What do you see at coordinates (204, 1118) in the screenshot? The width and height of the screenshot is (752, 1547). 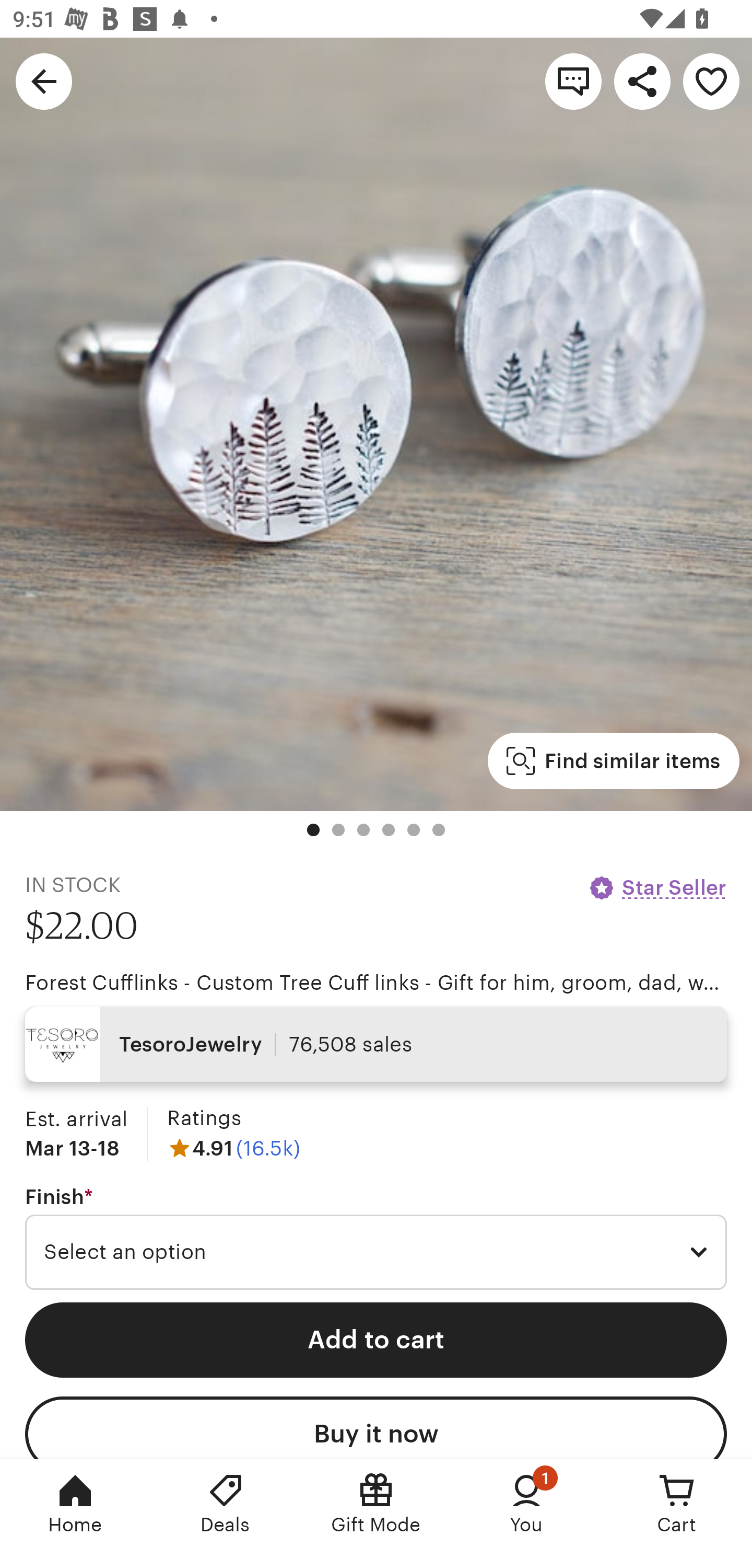 I see `Ratings` at bounding box center [204, 1118].